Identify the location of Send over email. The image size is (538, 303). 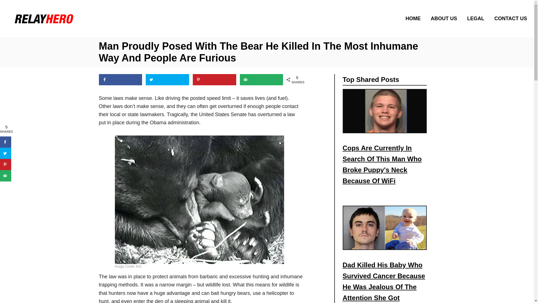
(262, 79).